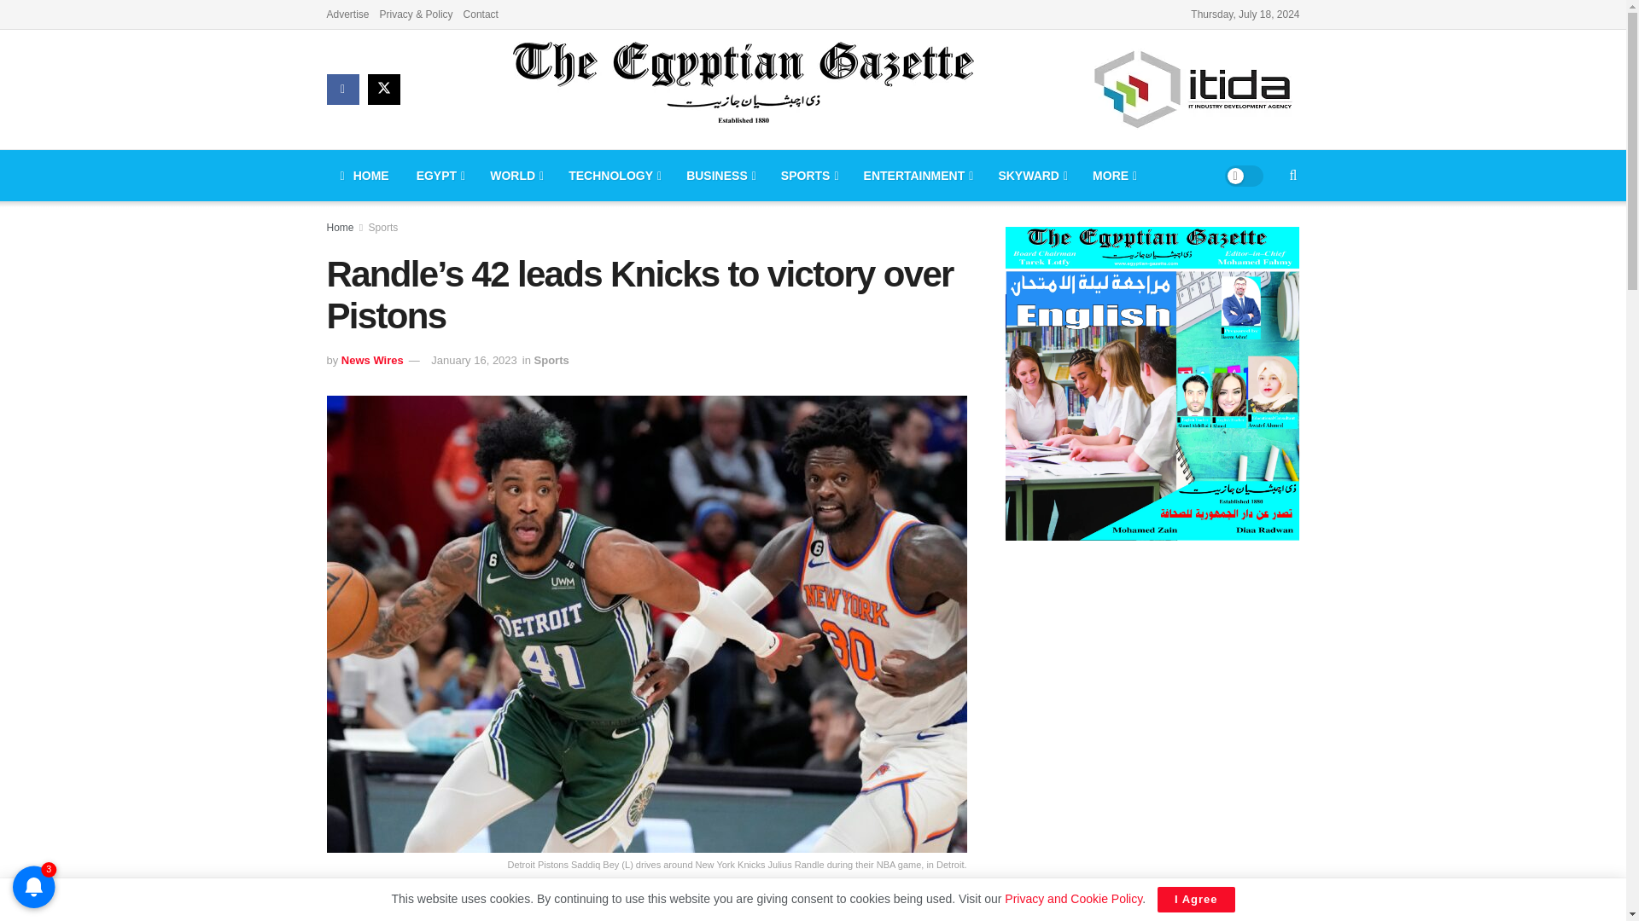 The image size is (1639, 921). Describe the element at coordinates (516, 176) in the screenshot. I see `WORLD` at that location.